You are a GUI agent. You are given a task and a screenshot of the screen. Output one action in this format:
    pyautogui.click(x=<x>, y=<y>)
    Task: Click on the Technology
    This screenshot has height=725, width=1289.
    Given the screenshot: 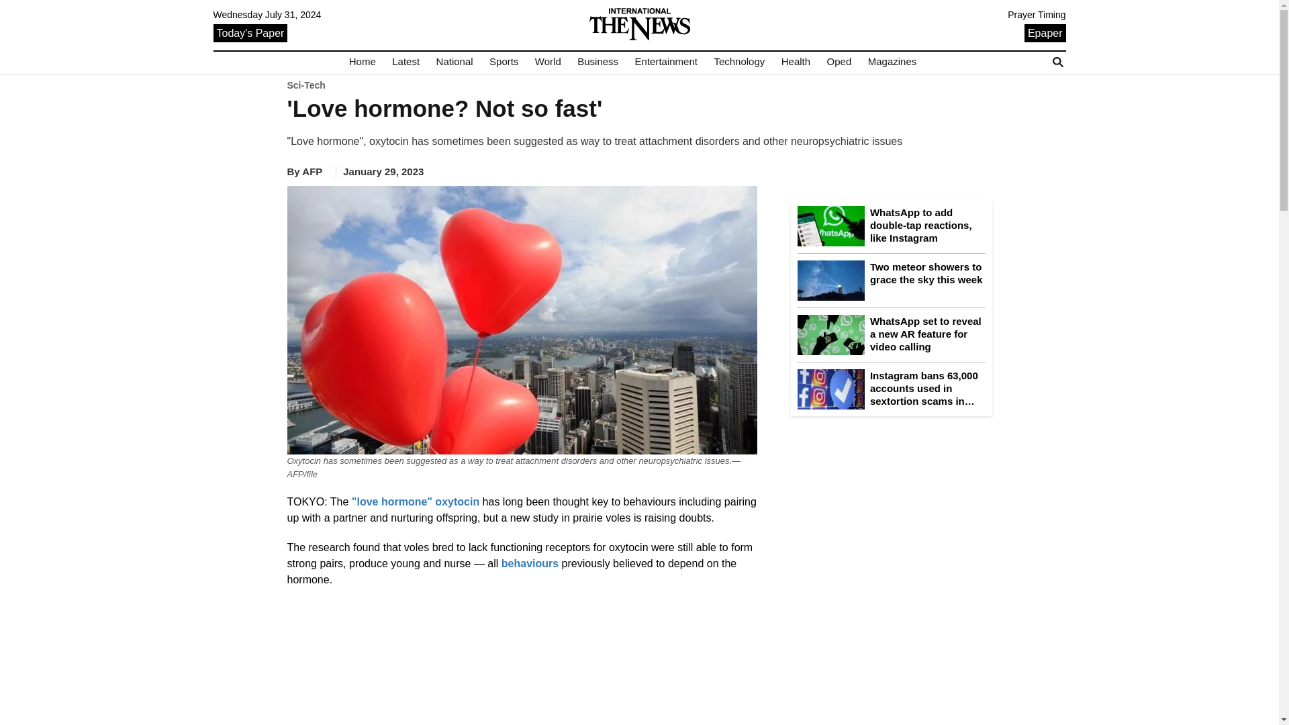 What is the action you would take?
    pyautogui.click(x=738, y=62)
    